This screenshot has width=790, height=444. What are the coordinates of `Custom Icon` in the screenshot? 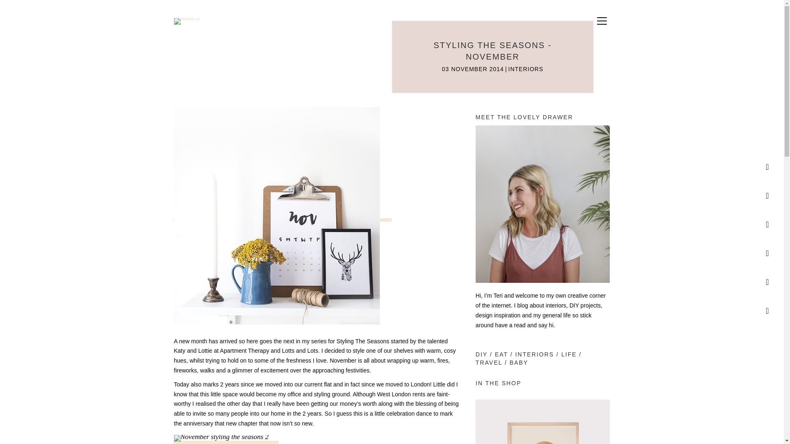 It's located at (767, 311).